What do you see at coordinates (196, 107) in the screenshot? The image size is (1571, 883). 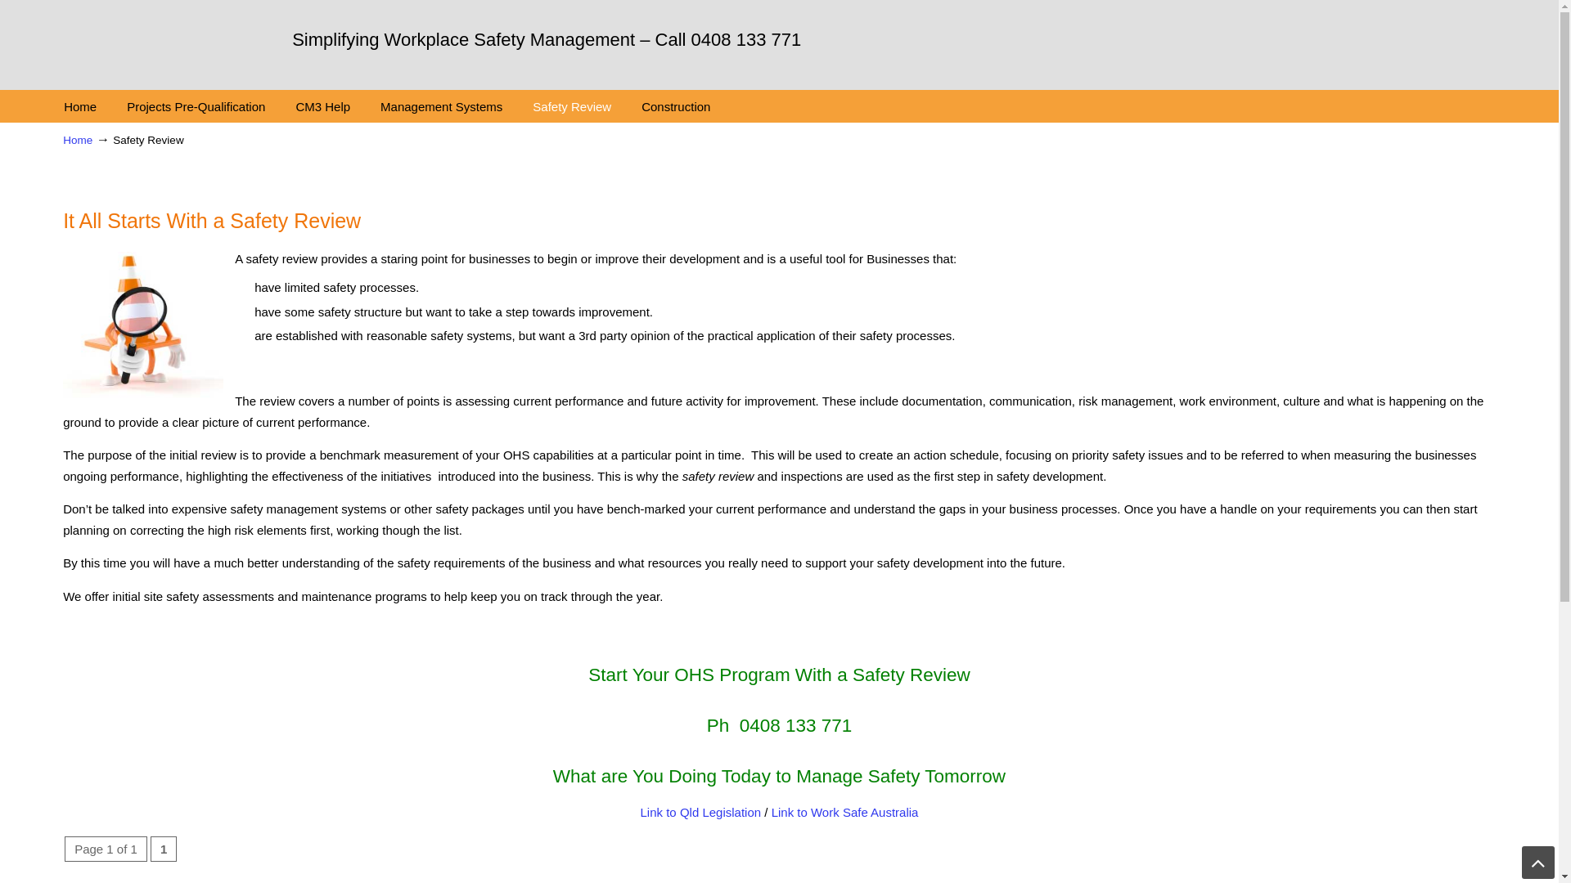 I see `Projects Pre-Qualification` at bounding box center [196, 107].